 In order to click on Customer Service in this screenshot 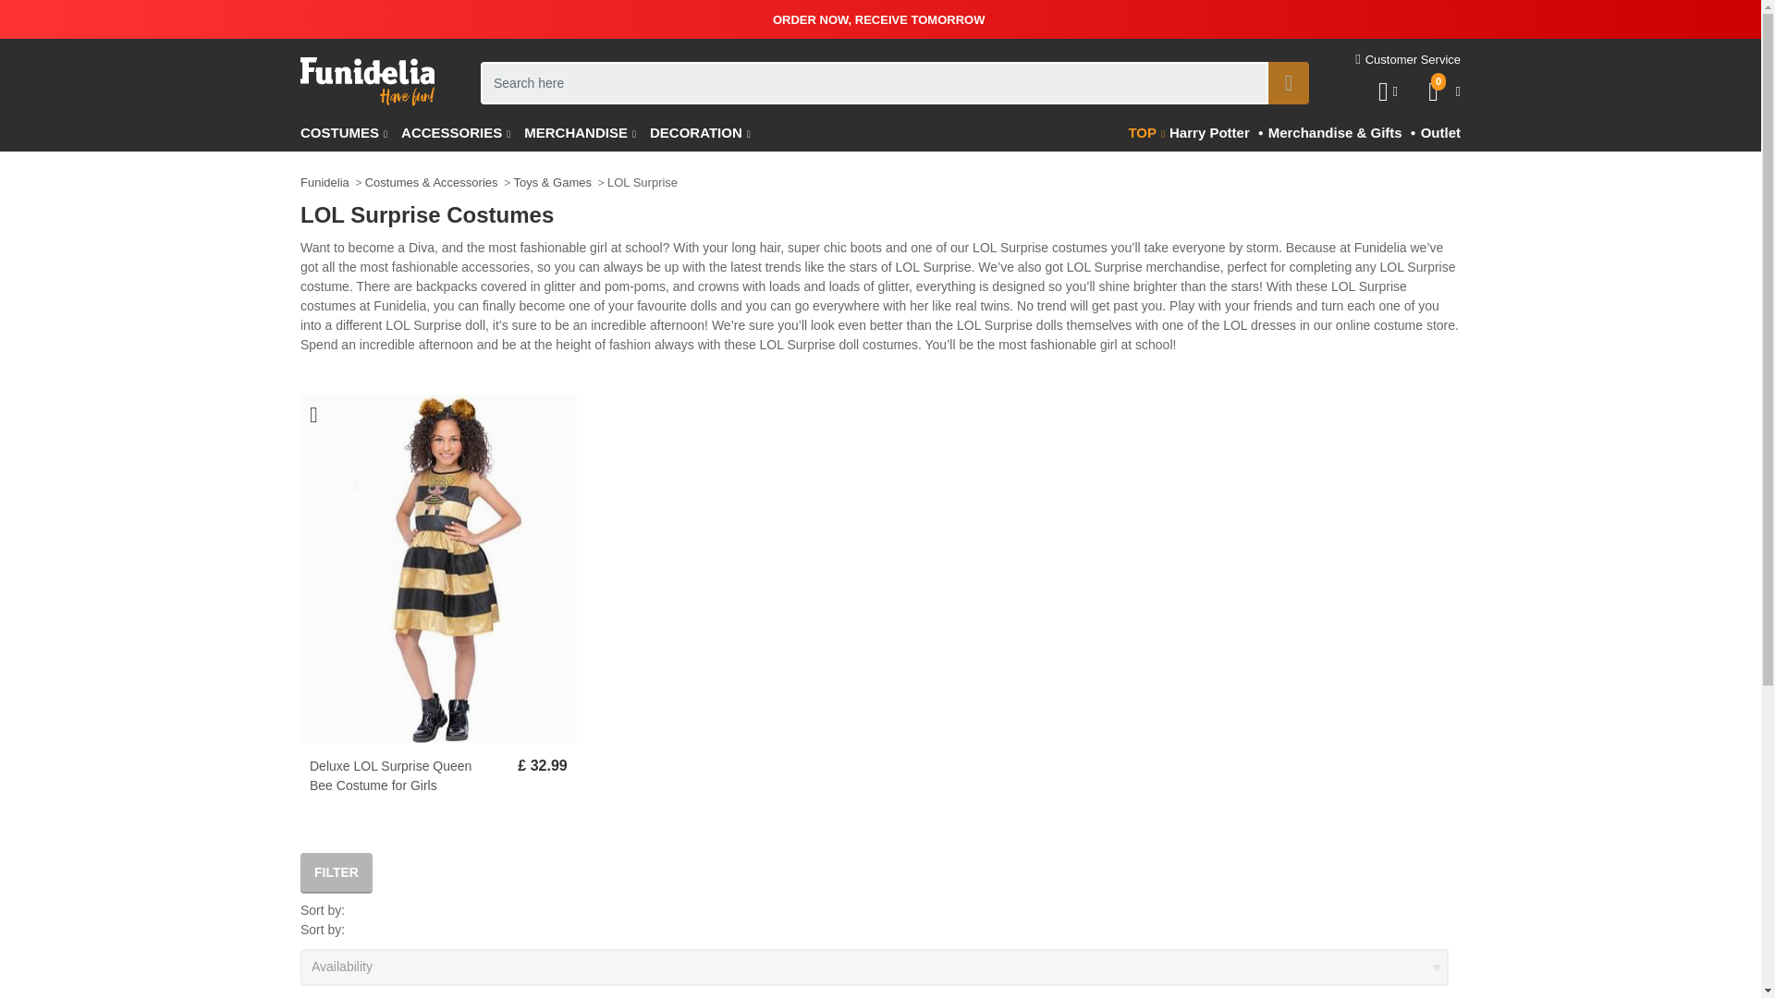, I will do `click(1408, 59)`.